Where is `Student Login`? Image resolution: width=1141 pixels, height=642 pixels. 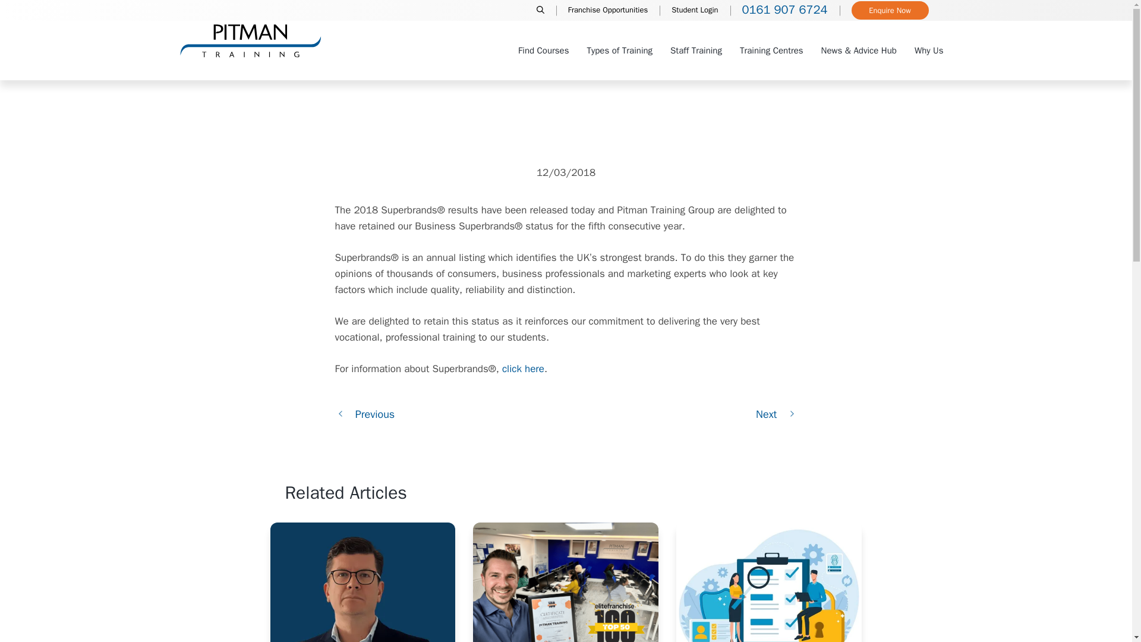 Student Login is located at coordinates (694, 11).